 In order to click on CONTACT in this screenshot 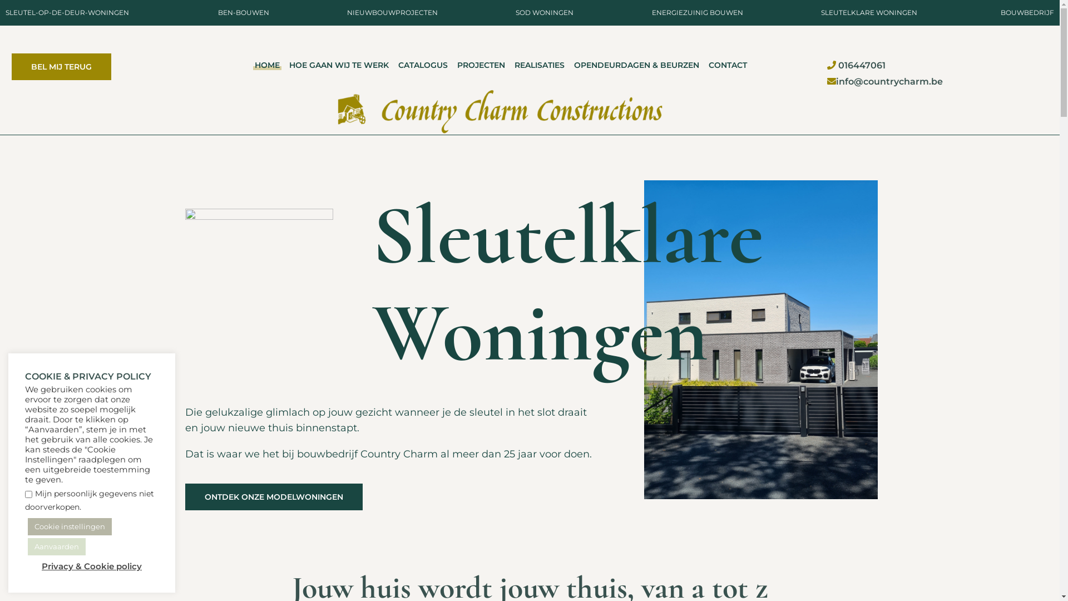, I will do `click(728, 66)`.